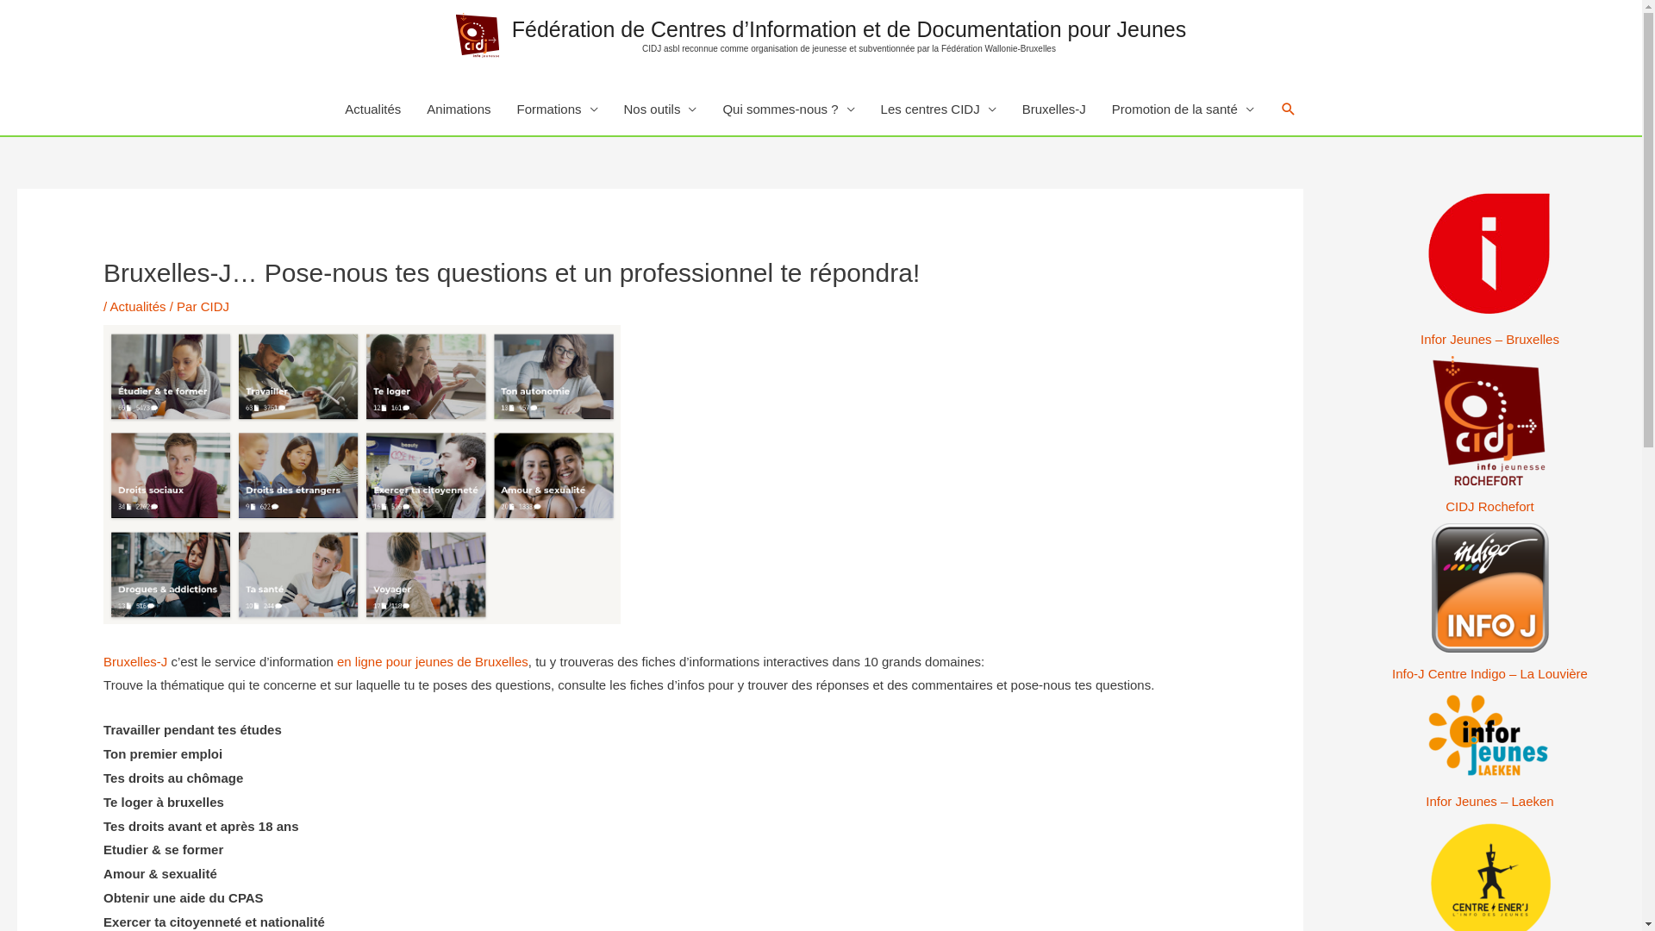 The width and height of the screenshot is (1655, 931). Describe the element at coordinates (215, 307) in the screenshot. I see `CIDJ` at that location.